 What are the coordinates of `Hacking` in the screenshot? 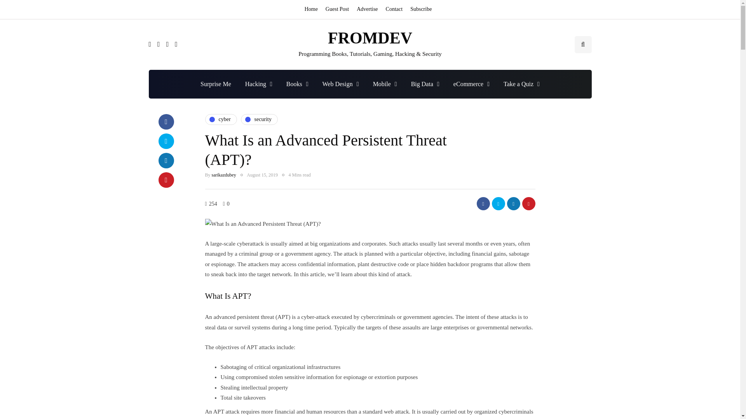 It's located at (258, 84).